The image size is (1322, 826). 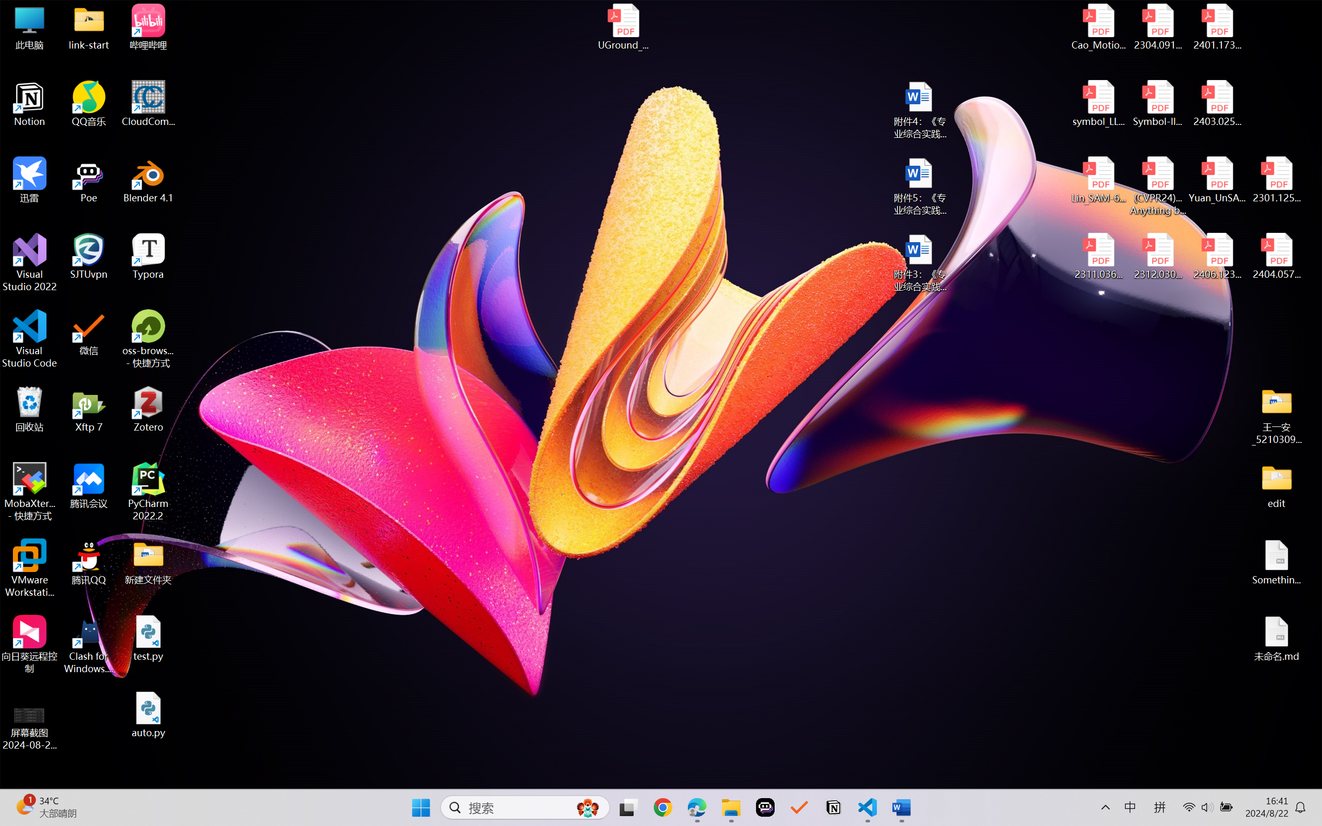 What do you see at coordinates (30, 263) in the screenshot?
I see `Visual Studio 2022` at bounding box center [30, 263].